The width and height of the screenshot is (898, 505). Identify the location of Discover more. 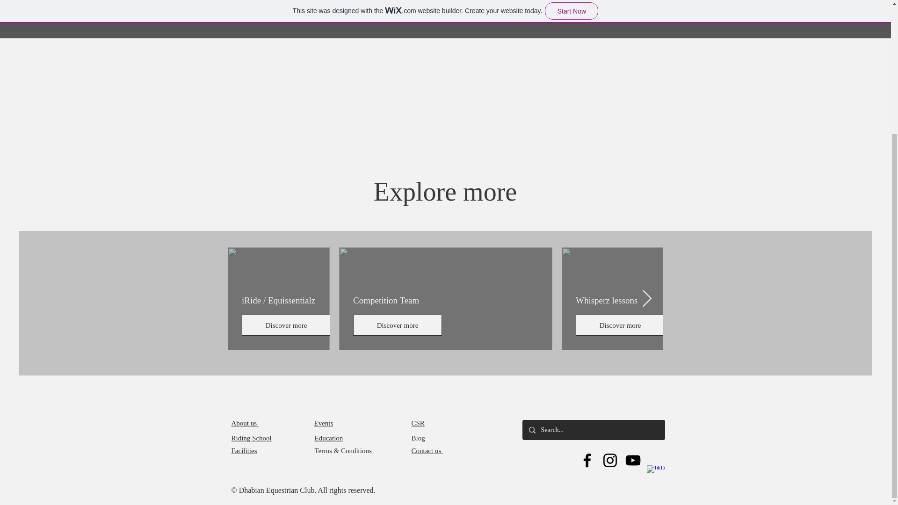
(620, 325).